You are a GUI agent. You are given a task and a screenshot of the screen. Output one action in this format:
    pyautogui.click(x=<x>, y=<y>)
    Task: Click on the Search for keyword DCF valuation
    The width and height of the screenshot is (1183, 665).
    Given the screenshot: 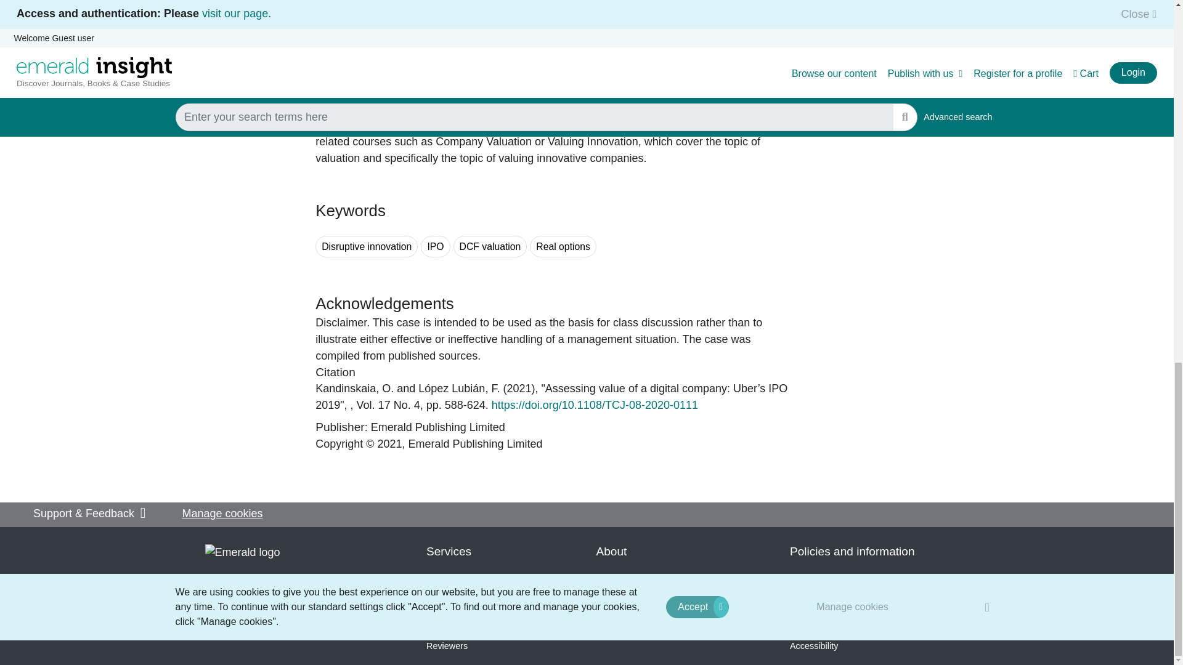 What is the action you would take?
    pyautogui.click(x=490, y=246)
    